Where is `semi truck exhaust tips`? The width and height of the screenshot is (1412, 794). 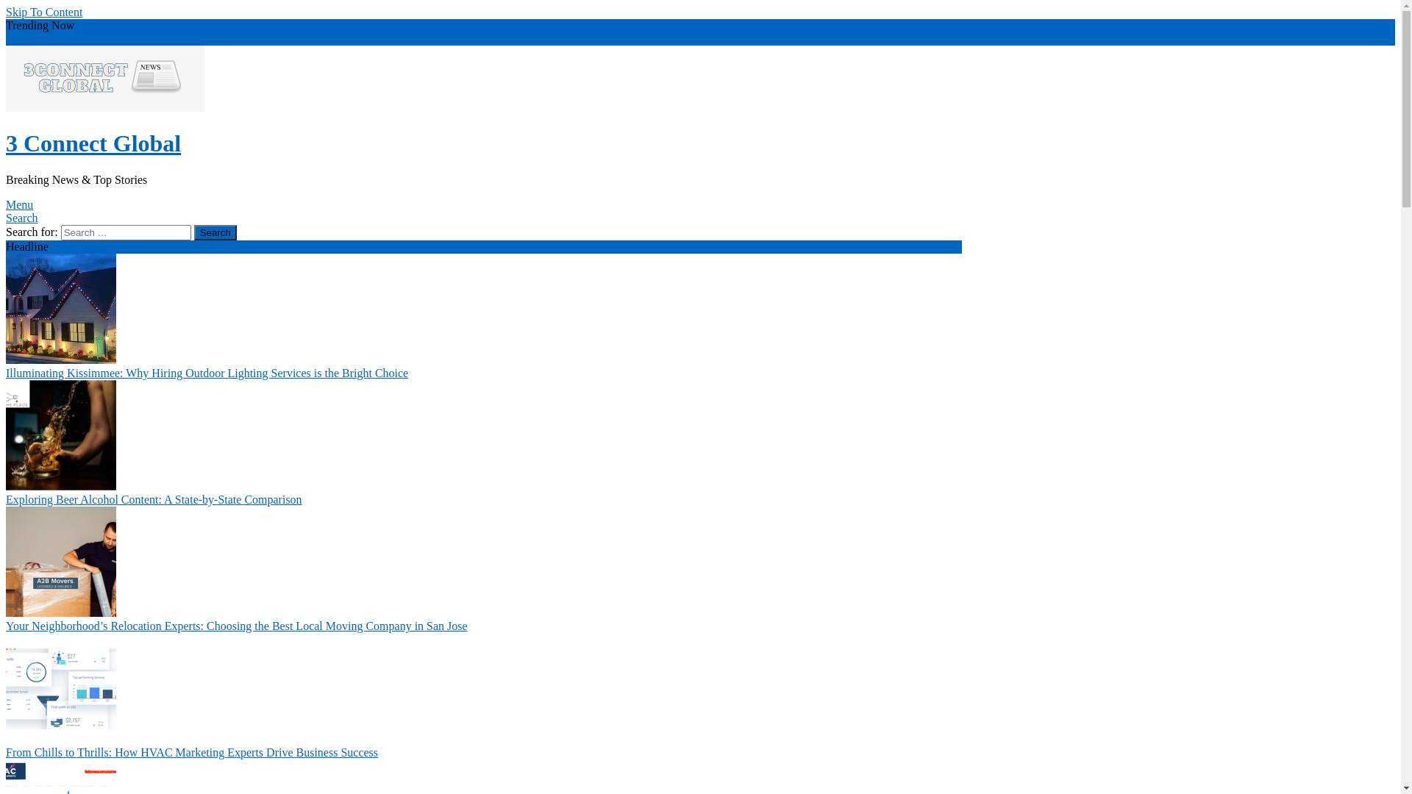
semi truck exhaust tips is located at coordinates (419, 38).